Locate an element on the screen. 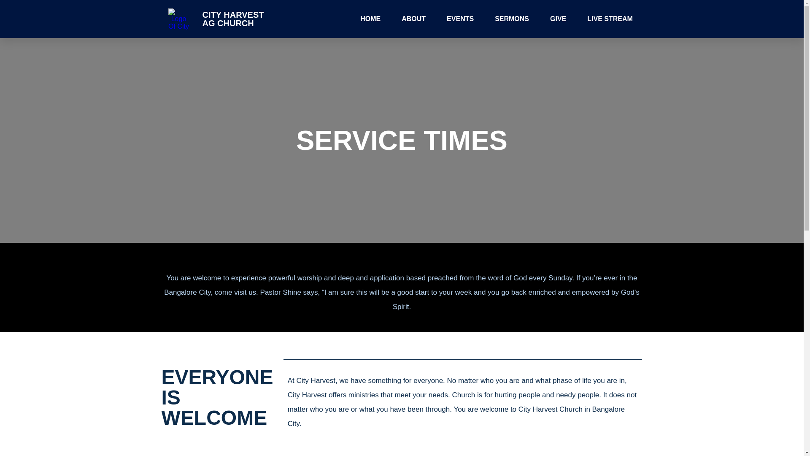 The height and width of the screenshot is (456, 810). GIVE is located at coordinates (558, 19).